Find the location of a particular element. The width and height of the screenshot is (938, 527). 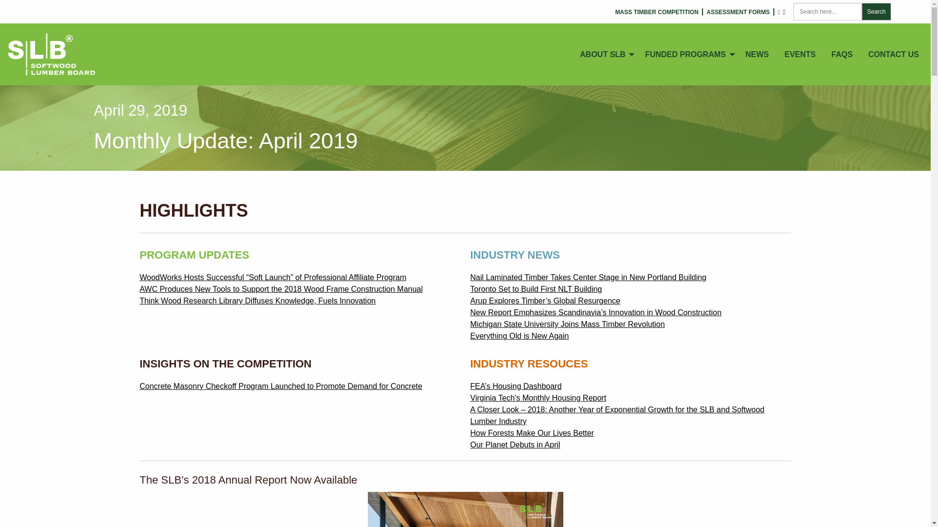

Search is located at coordinates (876, 12).